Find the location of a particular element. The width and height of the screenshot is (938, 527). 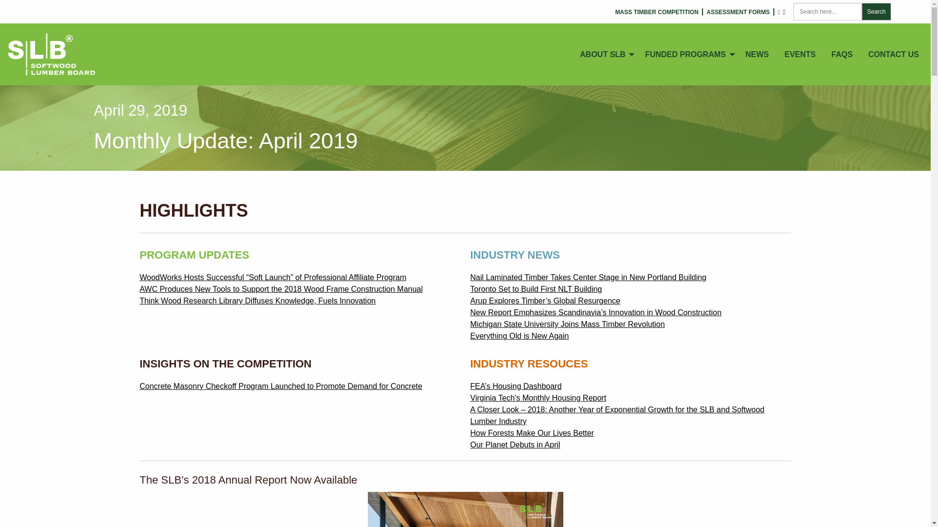

Search is located at coordinates (876, 12).